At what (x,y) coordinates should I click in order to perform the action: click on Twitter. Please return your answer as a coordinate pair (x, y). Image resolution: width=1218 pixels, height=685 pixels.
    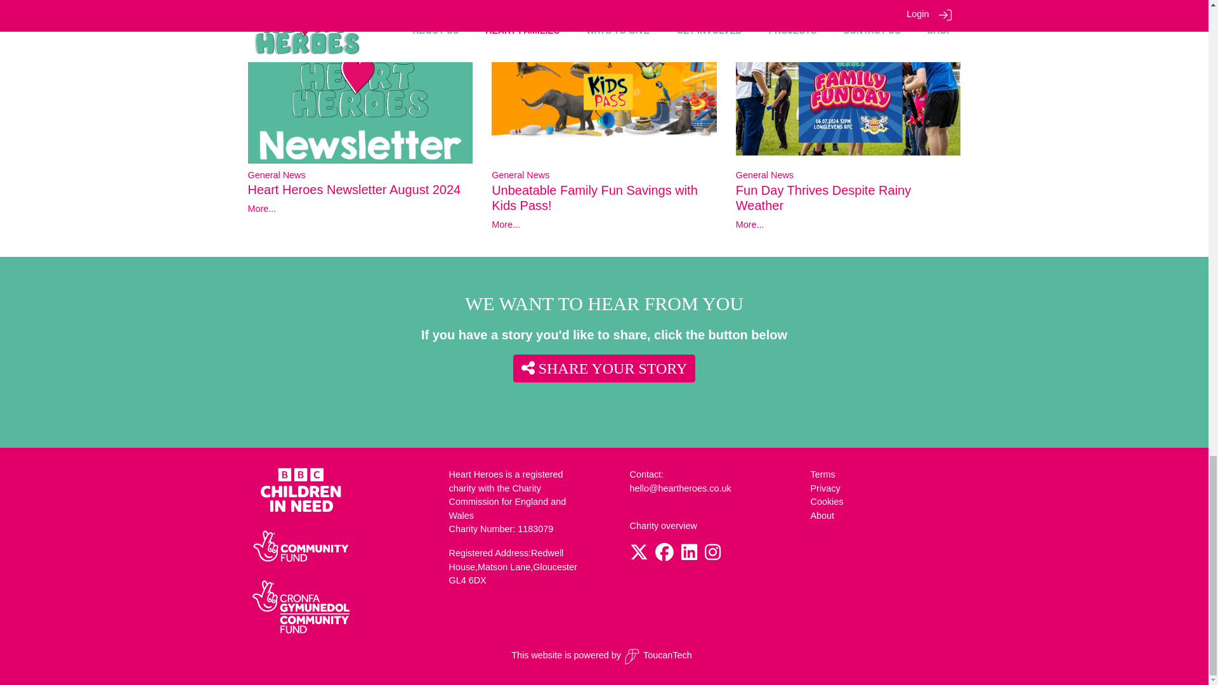
    Looking at the image, I should click on (638, 556).